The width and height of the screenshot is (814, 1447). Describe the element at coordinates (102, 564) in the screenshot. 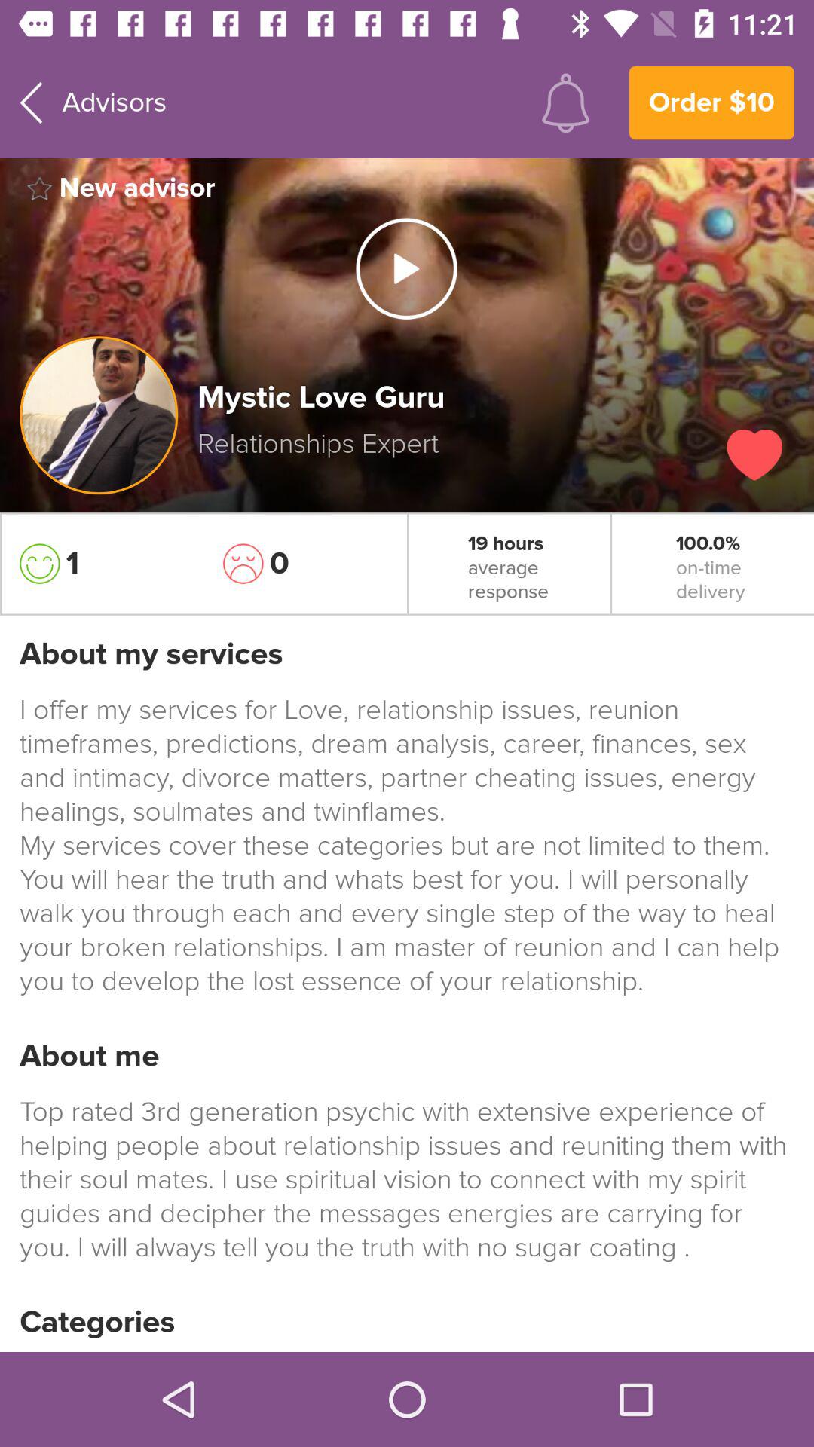

I see `turn on the item on the left` at that location.